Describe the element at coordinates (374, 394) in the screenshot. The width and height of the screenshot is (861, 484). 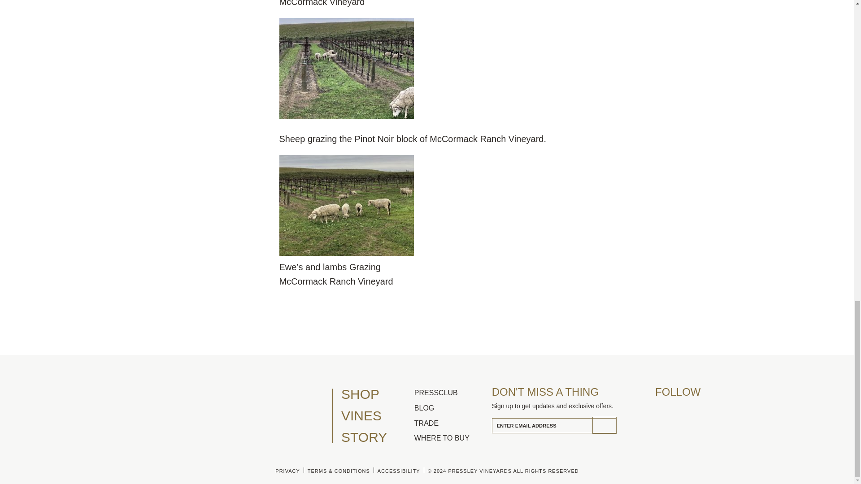
I see `SHOP` at that location.